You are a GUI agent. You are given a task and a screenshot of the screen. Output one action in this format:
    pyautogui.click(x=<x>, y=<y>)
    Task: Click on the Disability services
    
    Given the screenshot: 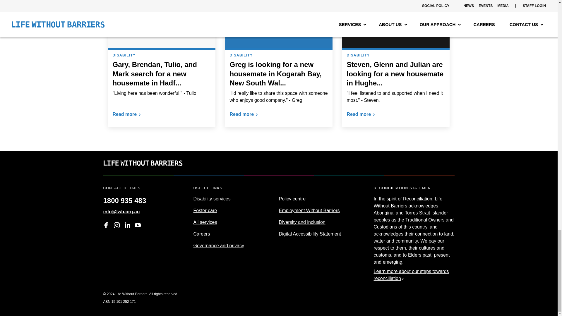 What is the action you would take?
    pyautogui.click(x=212, y=198)
    